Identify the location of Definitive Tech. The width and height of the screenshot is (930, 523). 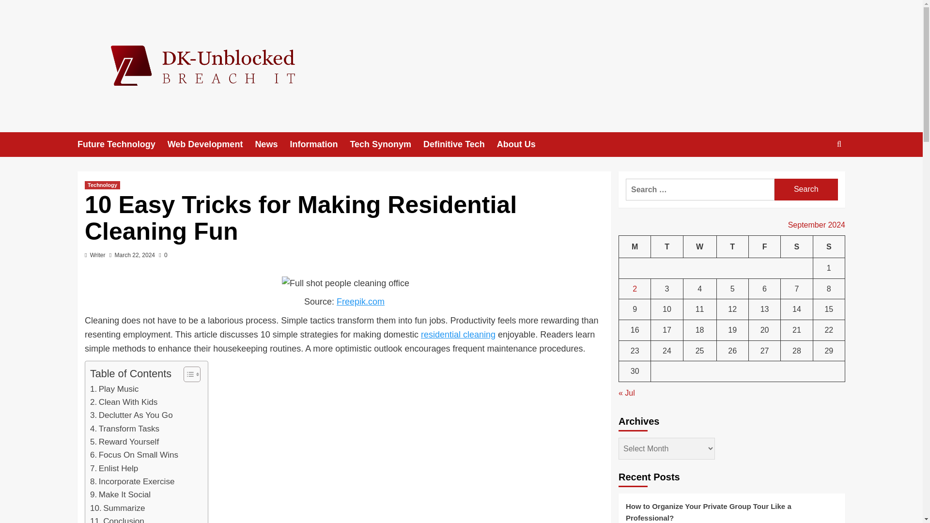
(460, 144).